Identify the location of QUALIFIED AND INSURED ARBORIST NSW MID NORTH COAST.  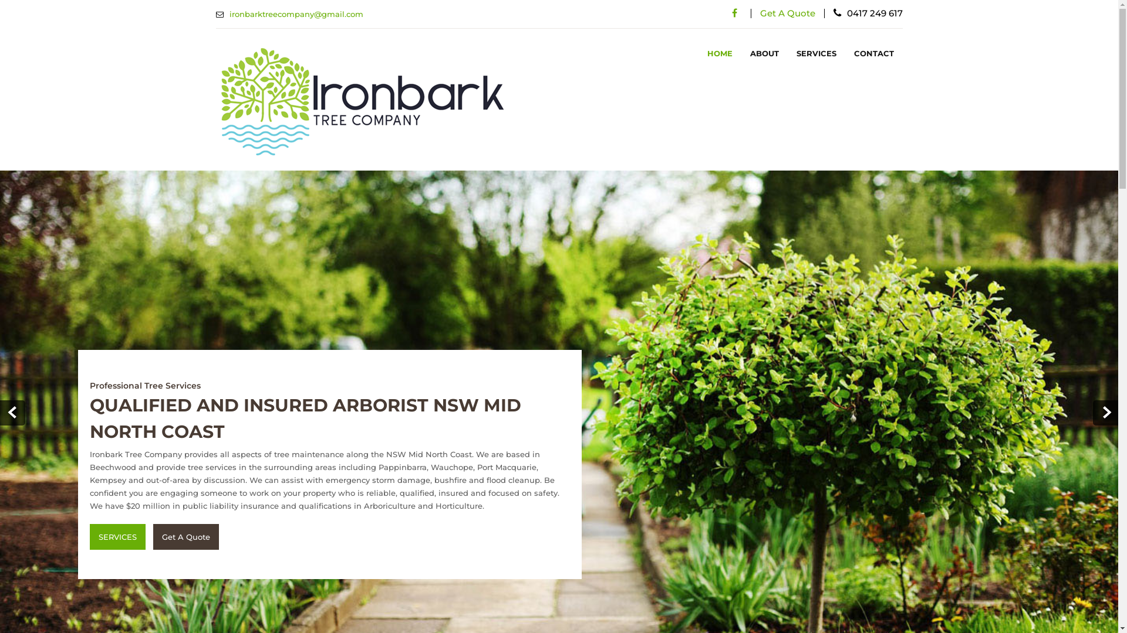
(330, 435).